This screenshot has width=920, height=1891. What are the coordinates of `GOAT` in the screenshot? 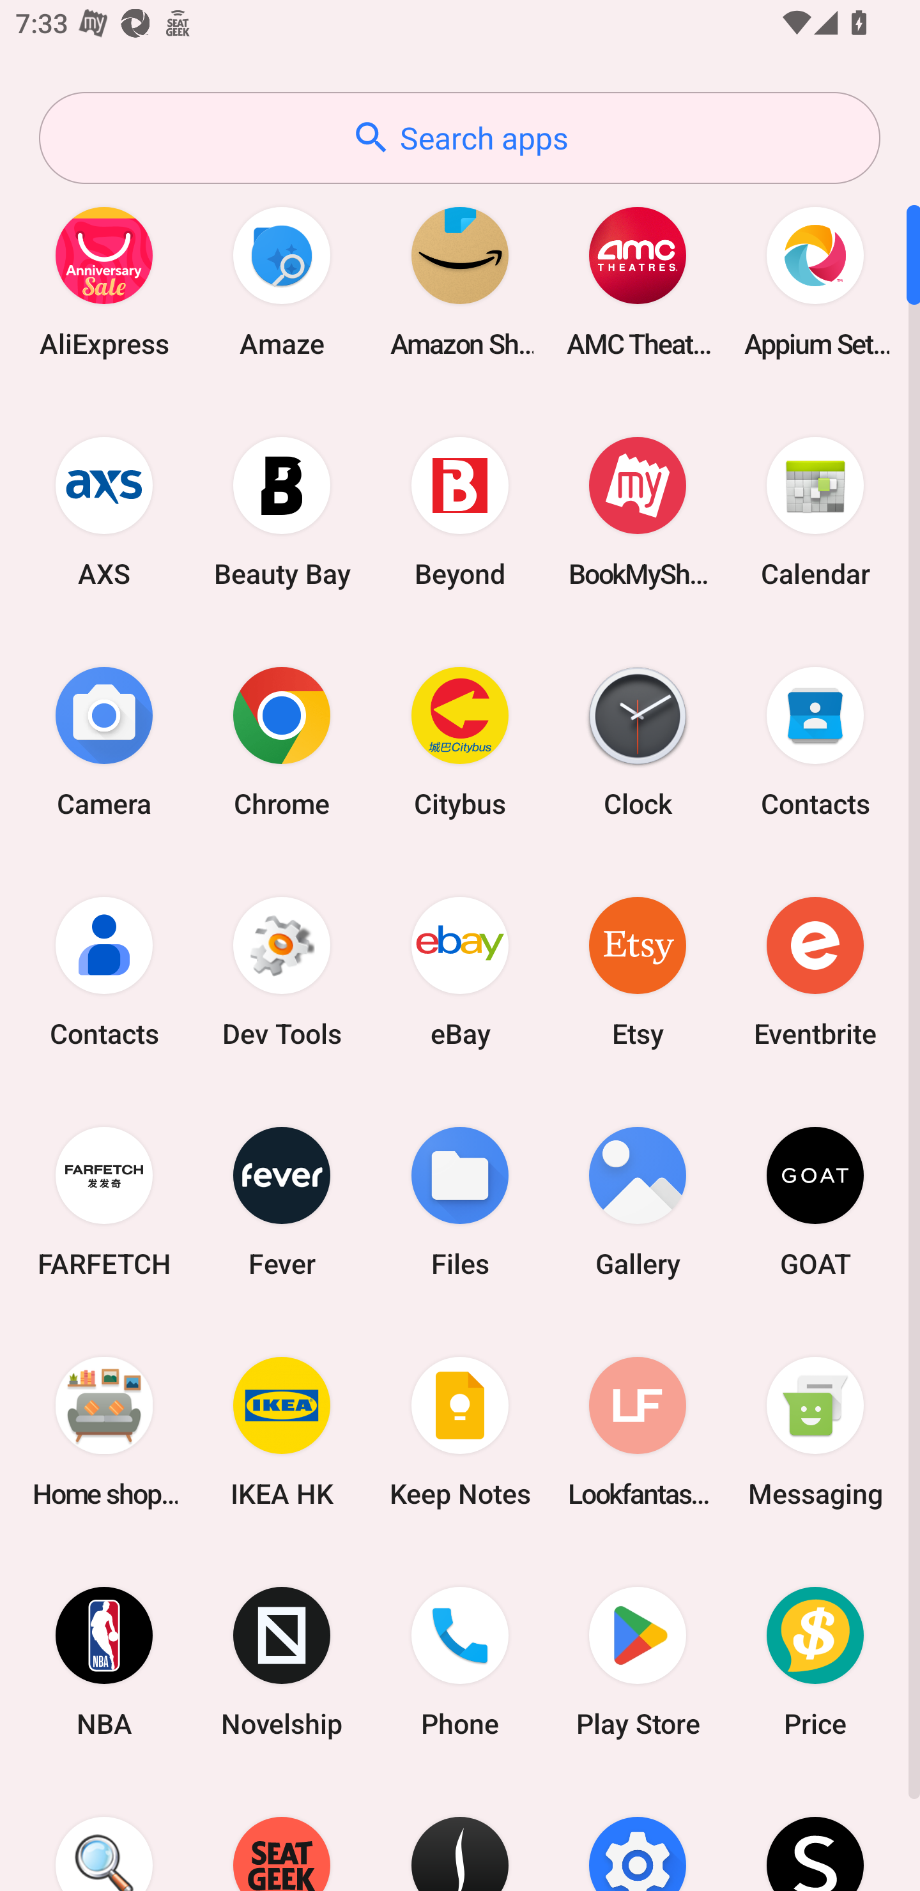 It's located at (815, 1201).